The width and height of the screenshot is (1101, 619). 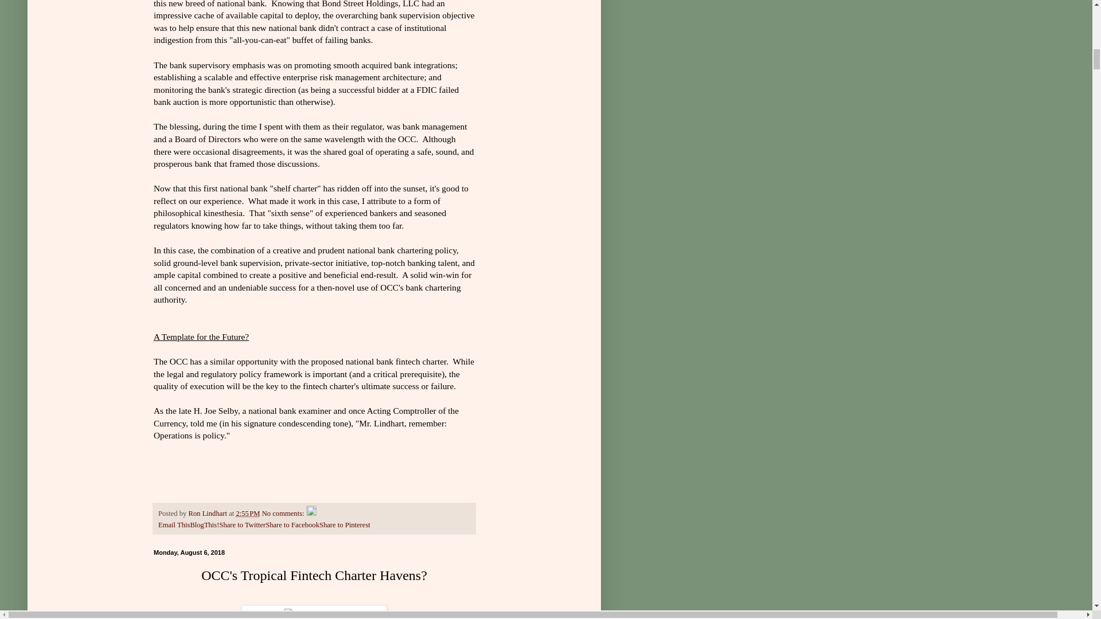 I want to click on Share to Facebook, so click(x=292, y=525).